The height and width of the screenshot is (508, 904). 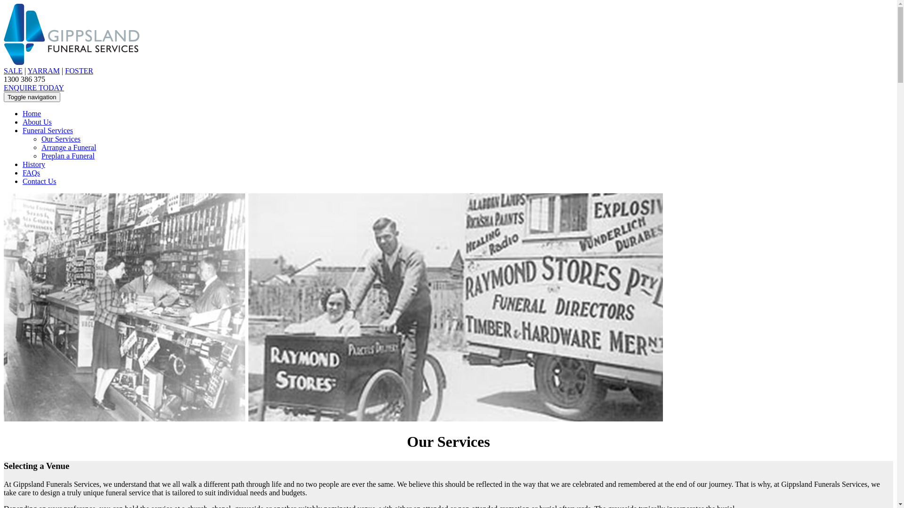 What do you see at coordinates (34, 165) in the screenshot?
I see `History` at bounding box center [34, 165].